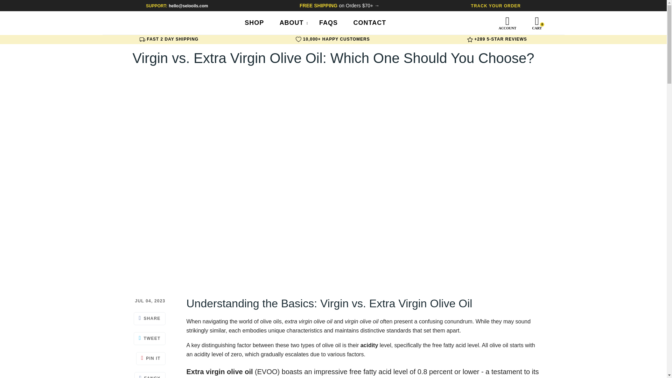 This screenshot has height=378, width=672. What do you see at coordinates (150, 375) in the screenshot?
I see `FANCY` at bounding box center [150, 375].